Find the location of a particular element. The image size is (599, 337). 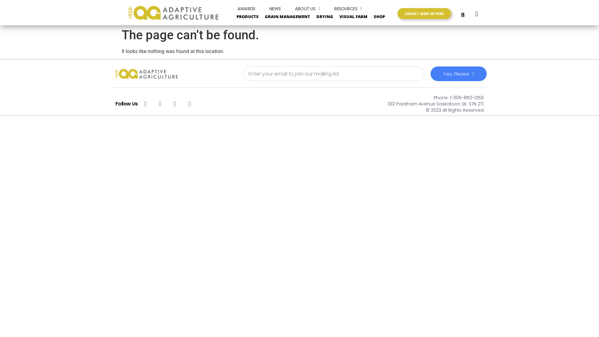

DRYING is located at coordinates (325, 16).